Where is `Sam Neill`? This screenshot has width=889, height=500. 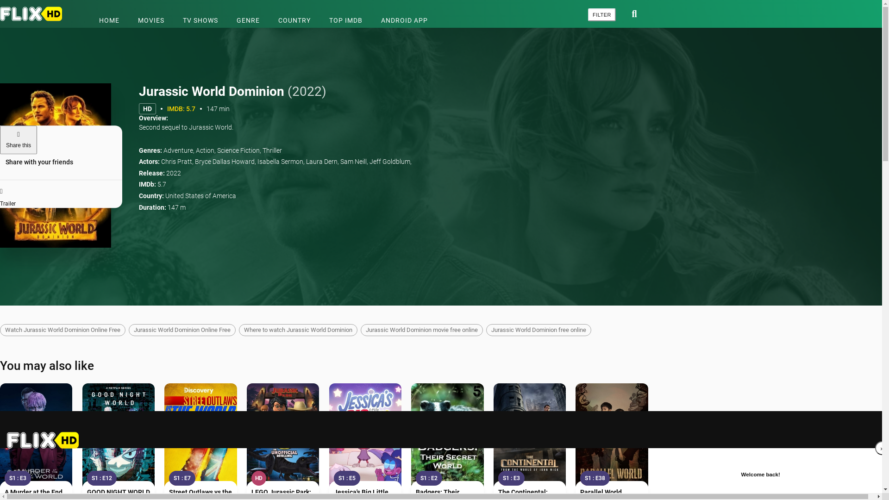 Sam Neill is located at coordinates (354, 162).